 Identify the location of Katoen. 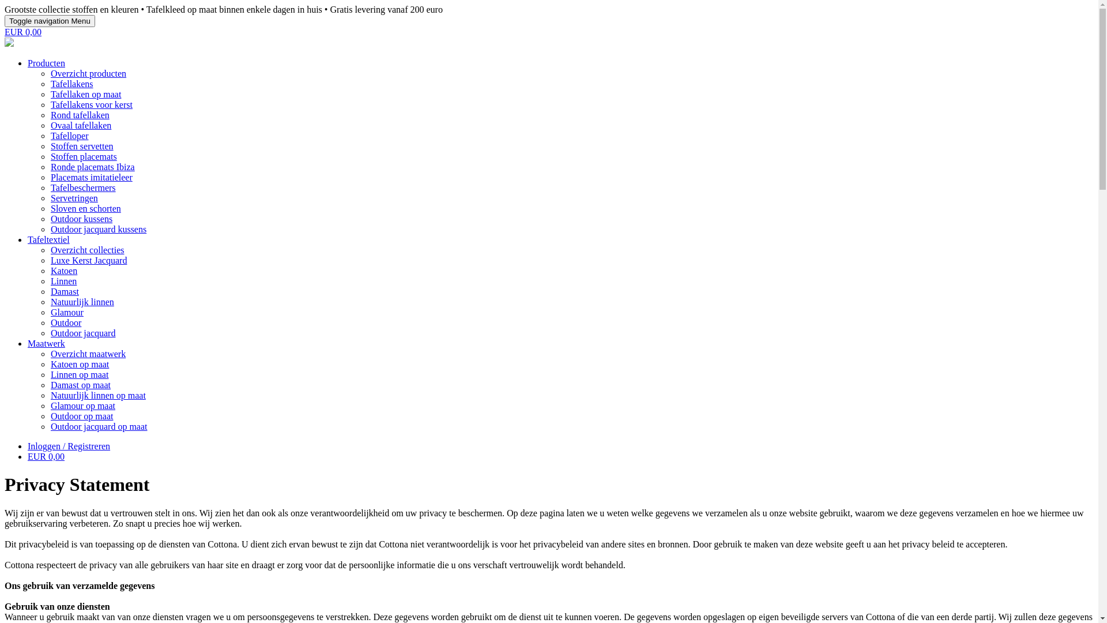
(64, 271).